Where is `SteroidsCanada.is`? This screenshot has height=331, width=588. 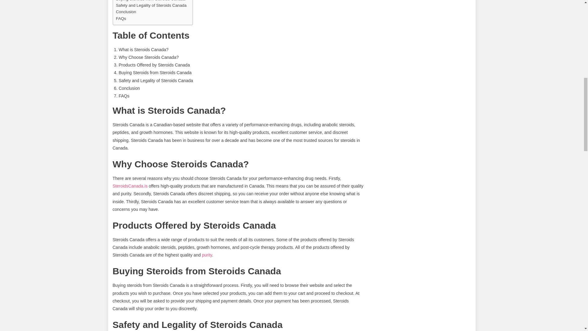
SteroidsCanada.is is located at coordinates (130, 186).